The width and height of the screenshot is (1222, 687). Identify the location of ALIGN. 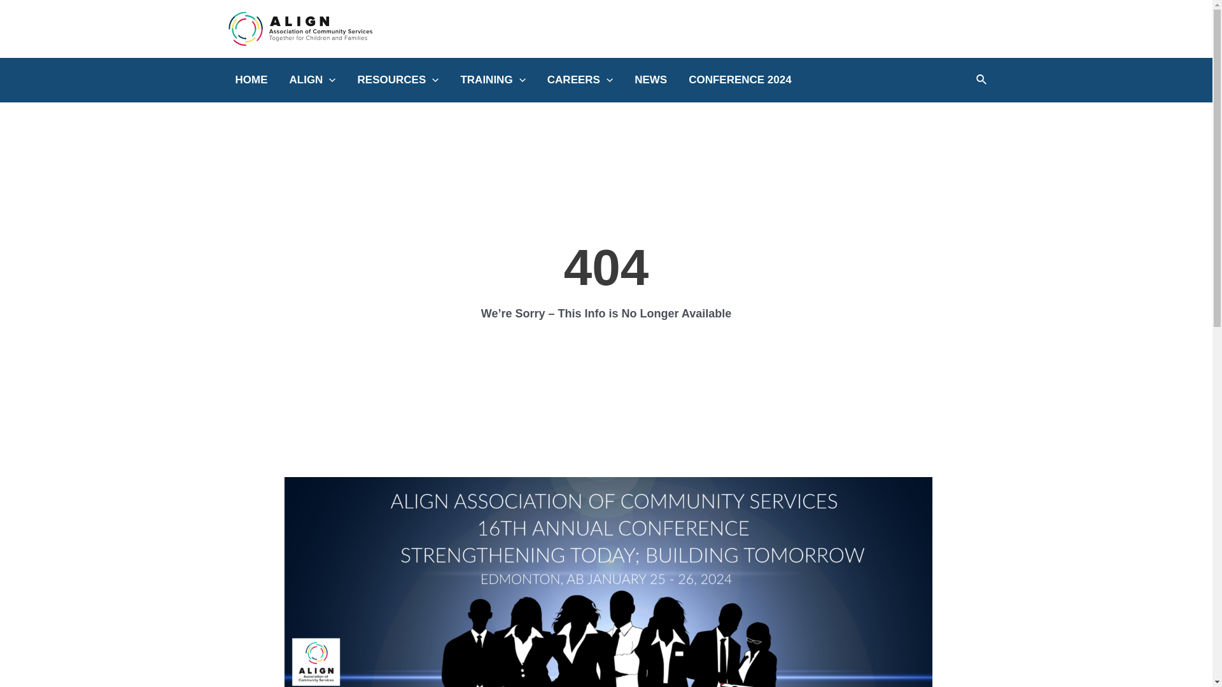
(313, 80).